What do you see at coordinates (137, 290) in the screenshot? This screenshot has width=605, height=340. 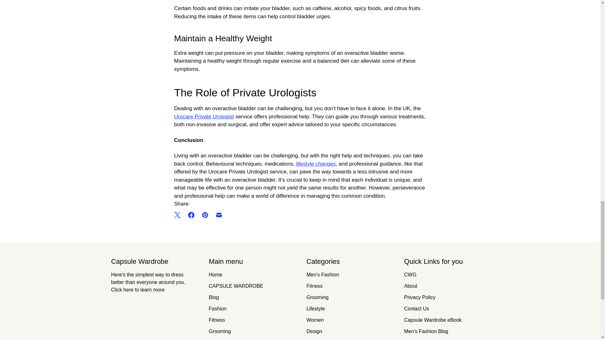 I see `Click here to learn more` at bounding box center [137, 290].